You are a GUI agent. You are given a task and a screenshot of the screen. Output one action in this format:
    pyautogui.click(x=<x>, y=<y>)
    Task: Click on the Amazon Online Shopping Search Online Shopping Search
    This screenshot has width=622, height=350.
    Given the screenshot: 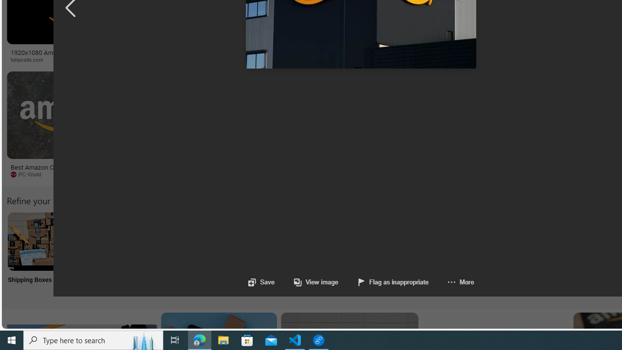 What is the action you would take?
    pyautogui.click(x=101, y=254)
    